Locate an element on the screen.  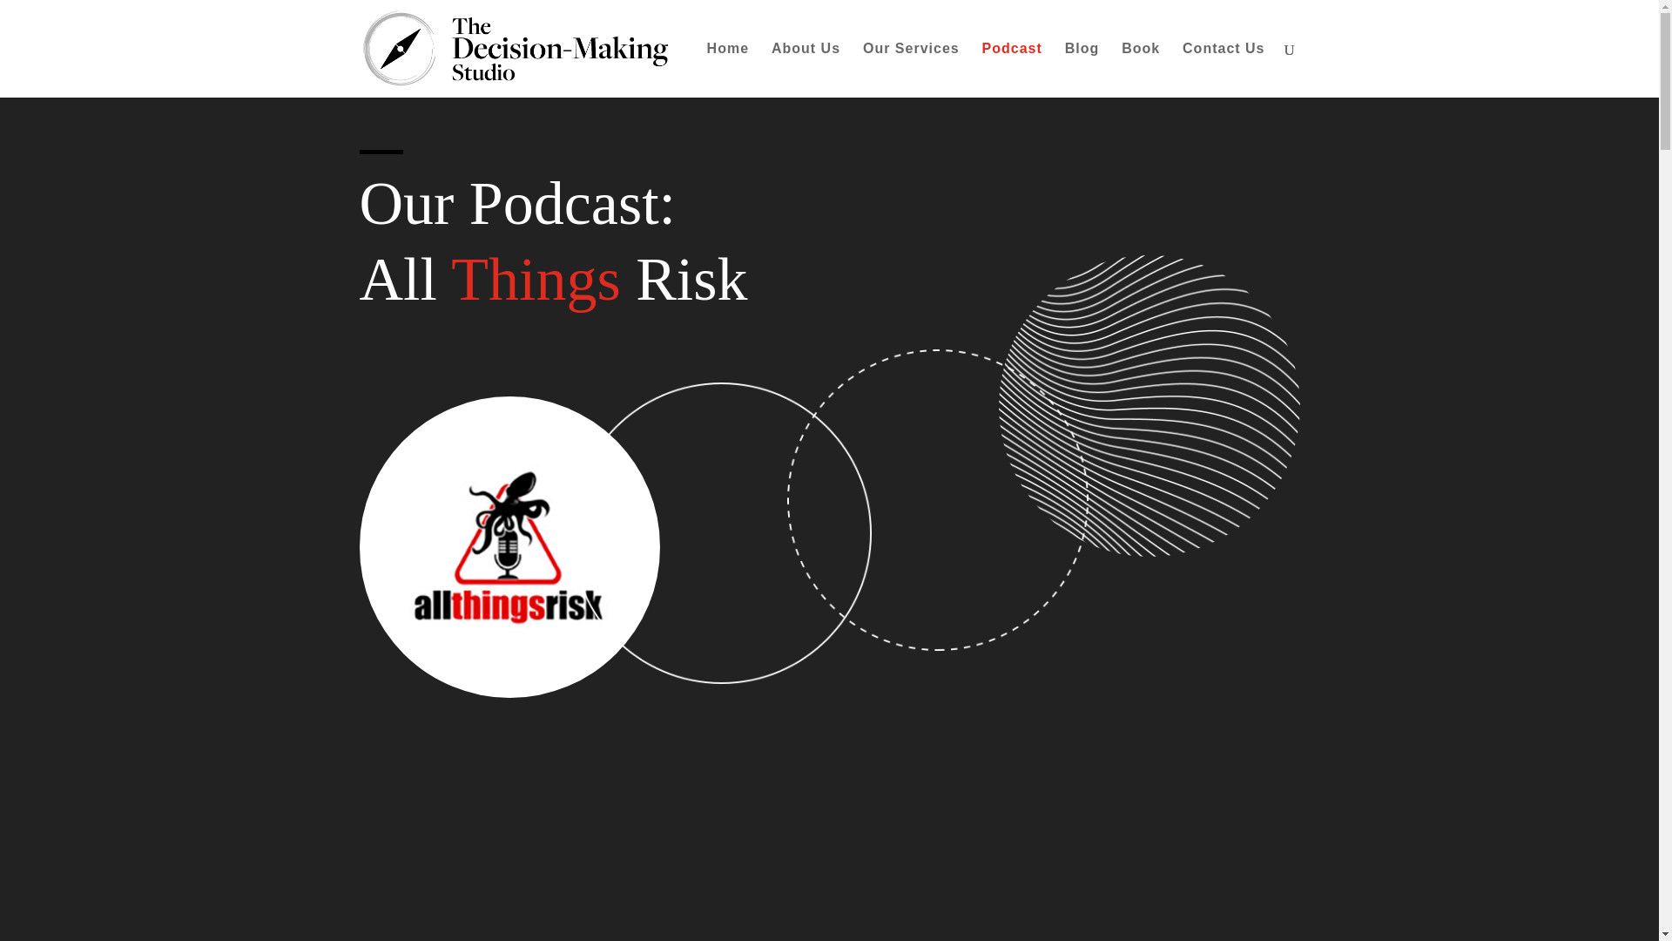
estate-planning-81 is located at coordinates (937, 500).